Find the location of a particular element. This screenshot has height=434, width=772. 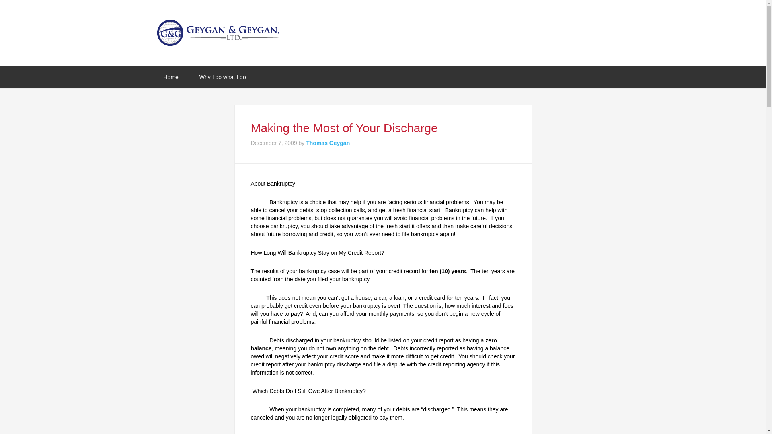

Why I do what I do is located at coordinates (223, 77).